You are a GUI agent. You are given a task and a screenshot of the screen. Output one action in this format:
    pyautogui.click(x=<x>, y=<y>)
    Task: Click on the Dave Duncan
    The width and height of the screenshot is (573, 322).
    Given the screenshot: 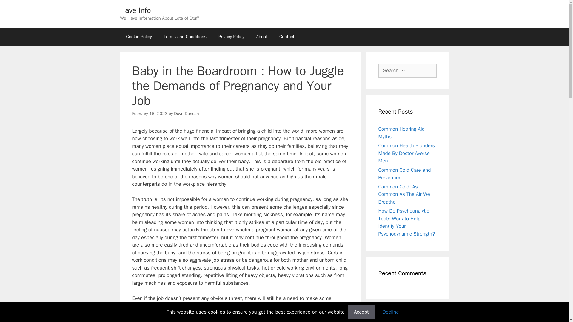 What is the action you would take?
    pyautogui.click(x=186, y=113)
    